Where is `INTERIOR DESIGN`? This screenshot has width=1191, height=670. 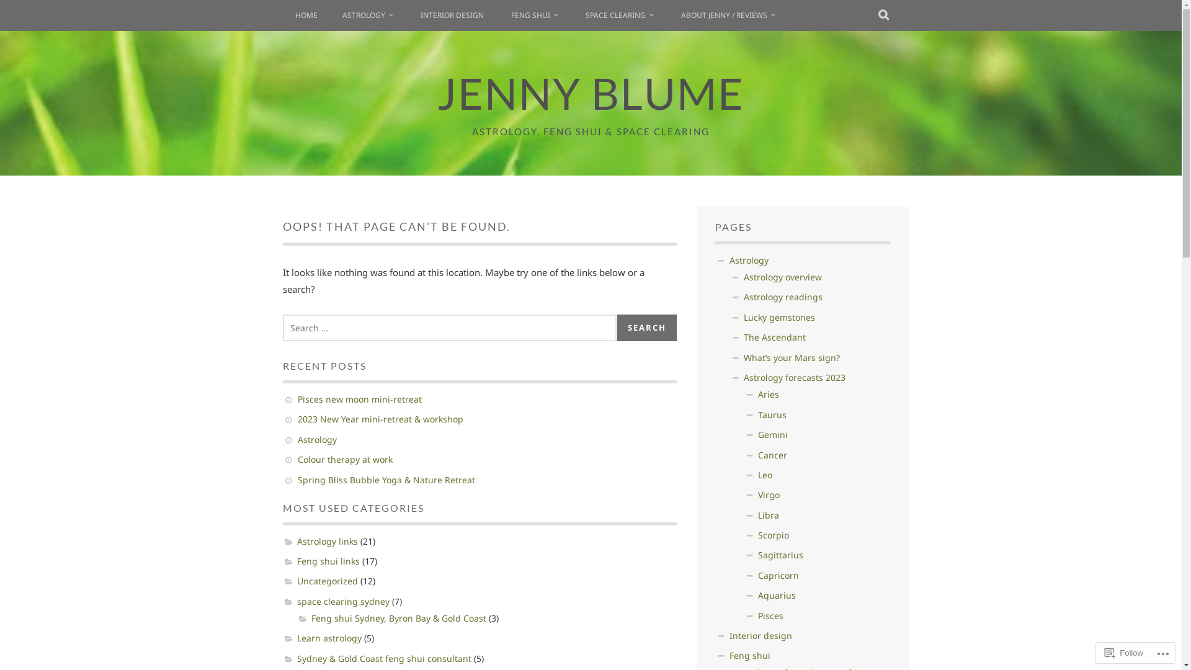 INTERIOR DESIGN is located at coordinates (452, 16).